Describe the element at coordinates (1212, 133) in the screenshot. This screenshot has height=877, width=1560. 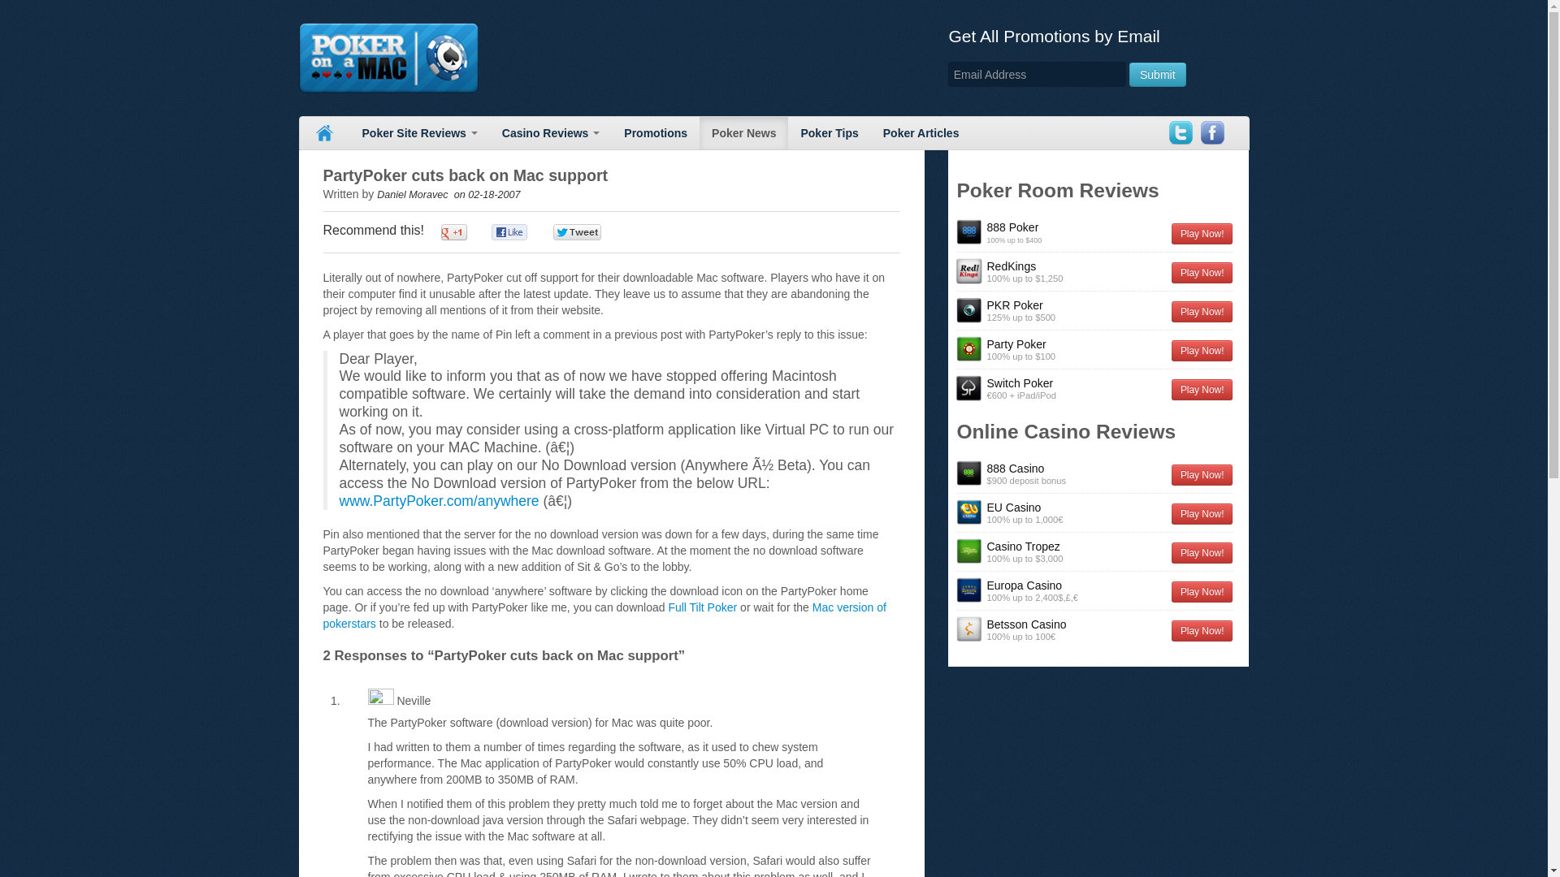
I see `Facebook Fan Page` at that location.